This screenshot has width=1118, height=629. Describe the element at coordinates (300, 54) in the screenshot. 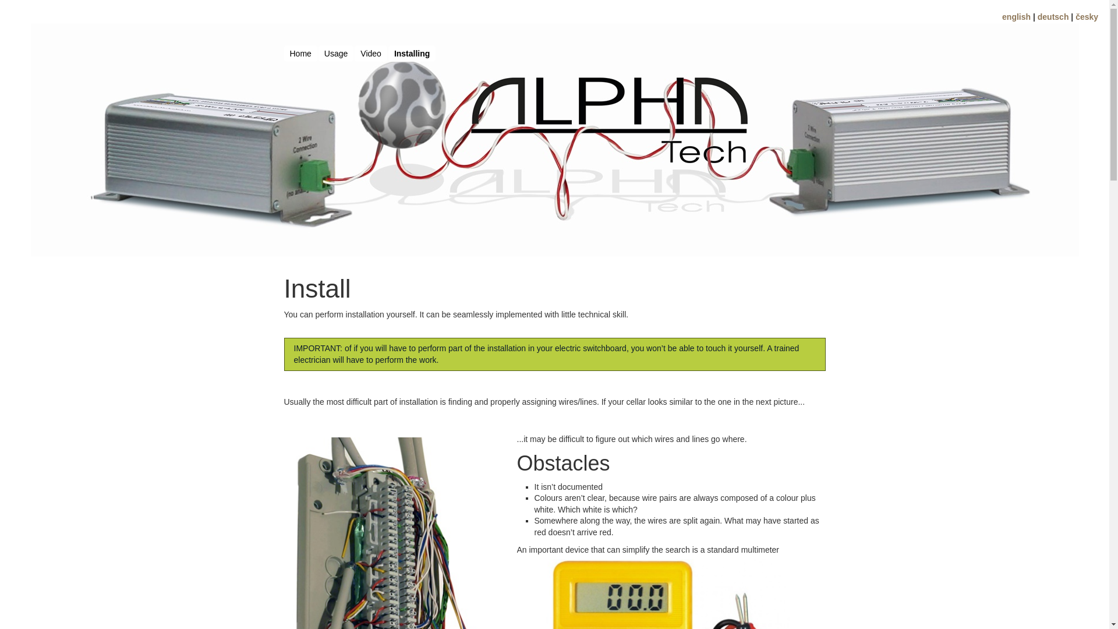

I see `Home` at that location.